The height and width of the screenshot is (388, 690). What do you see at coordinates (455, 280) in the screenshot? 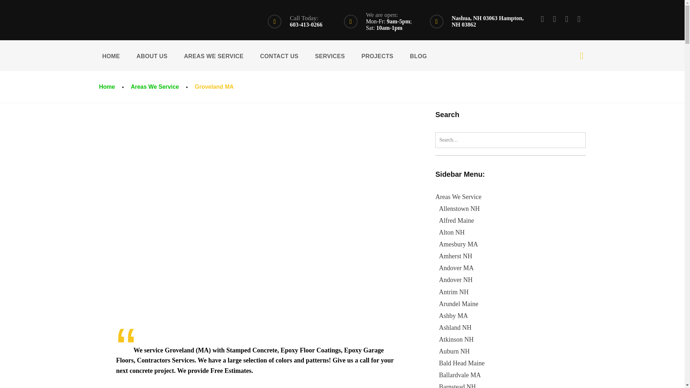
I see `Andover NH` at bounding box center [455, 280].